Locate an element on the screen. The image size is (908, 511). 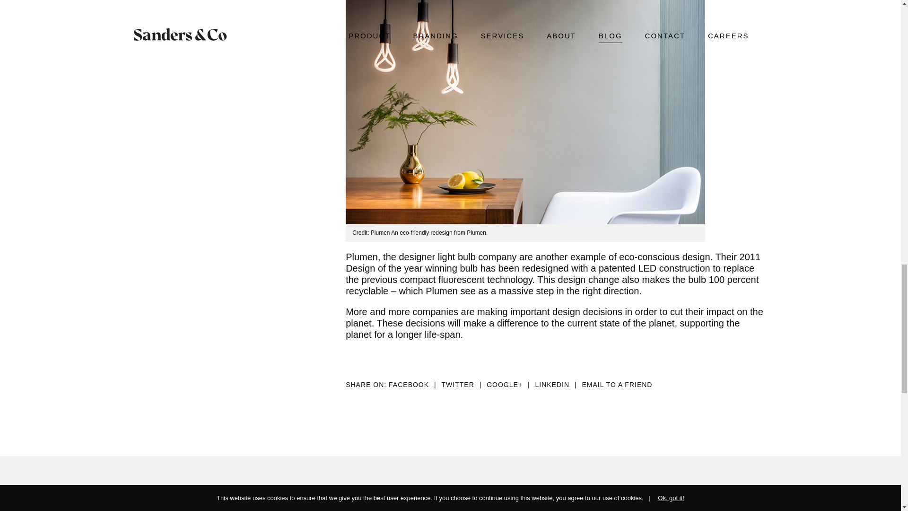
Share on LinkedIn is located at coordinates (558, 384).